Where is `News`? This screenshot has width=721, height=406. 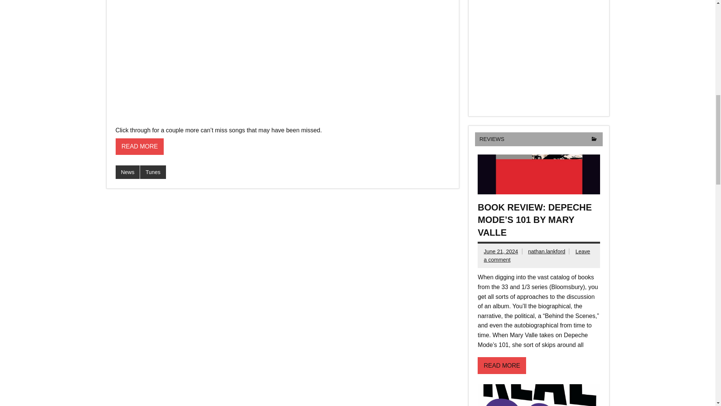 News is located at coordinates (128, 172).